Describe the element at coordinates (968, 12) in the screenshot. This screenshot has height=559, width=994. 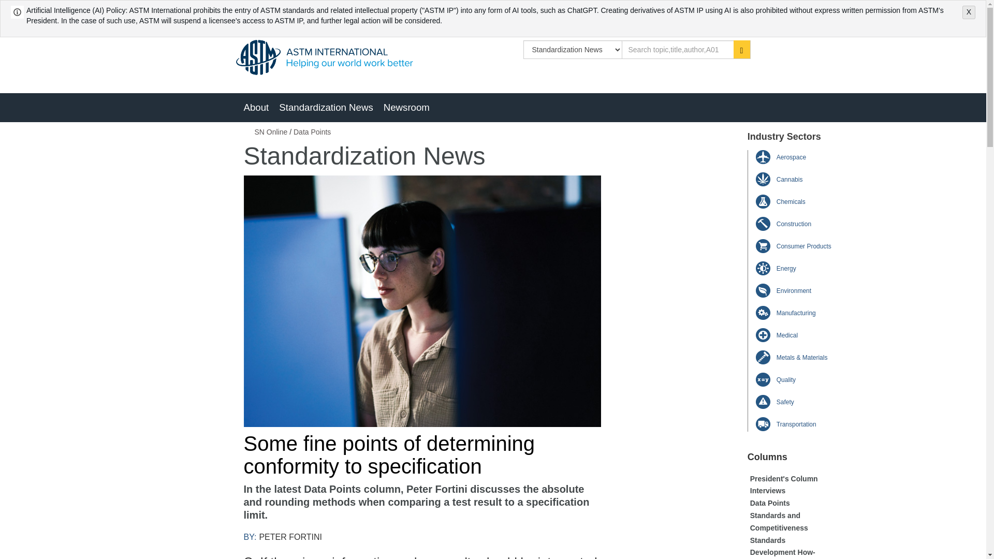
I see `X` at that location.